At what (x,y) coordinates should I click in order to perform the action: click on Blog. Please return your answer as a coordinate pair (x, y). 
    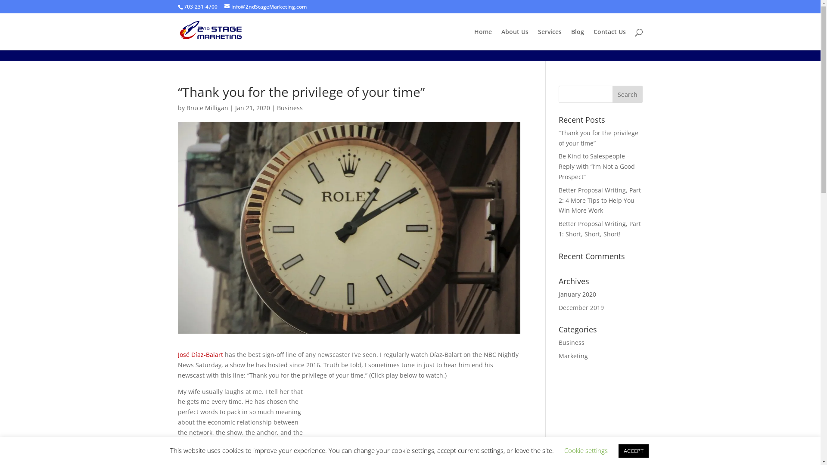
    Looking at the image, I should click on (578, 40).